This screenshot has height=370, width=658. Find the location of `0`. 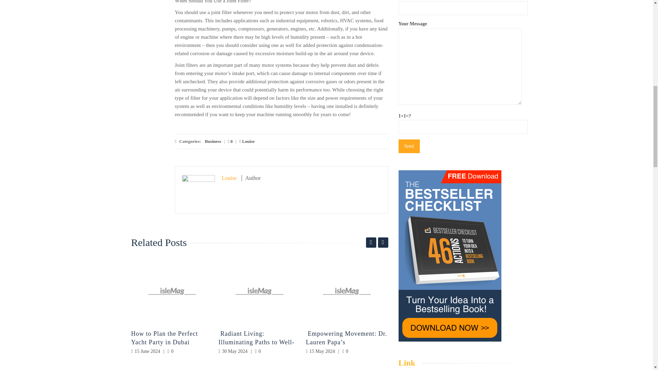

0 is located at coordinates (345, 351).